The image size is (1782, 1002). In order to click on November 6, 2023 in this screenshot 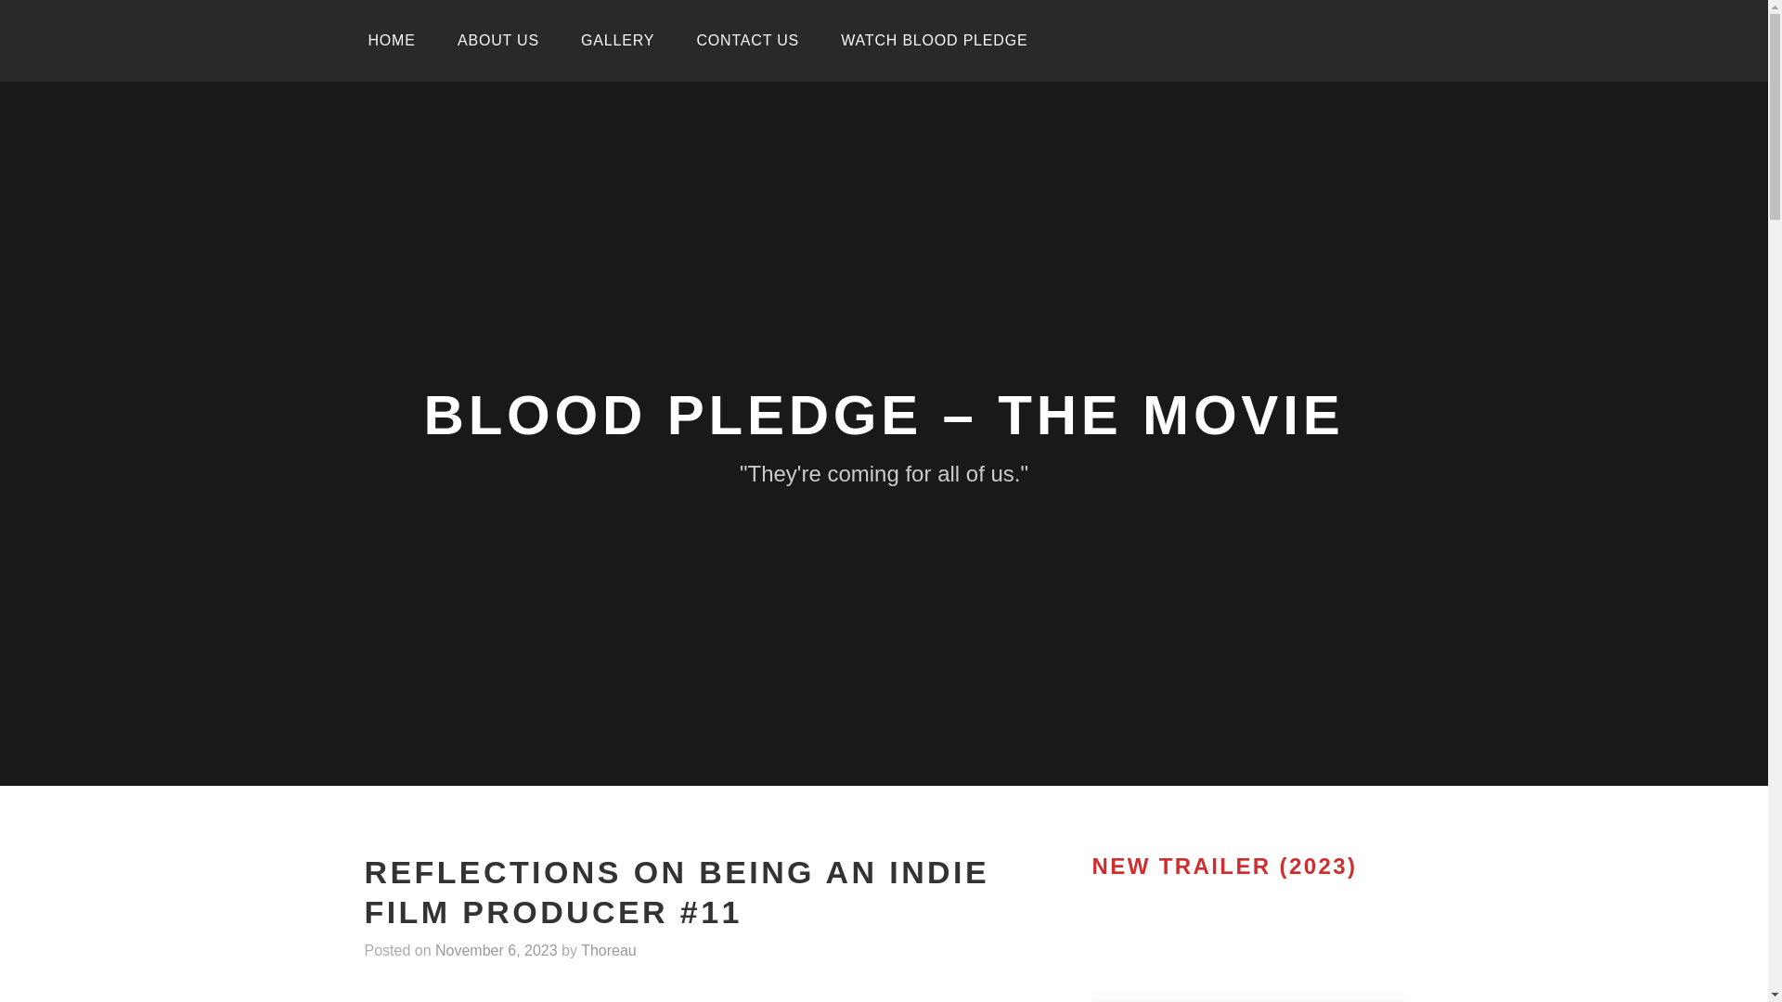, I will do `click(496, 951)`.